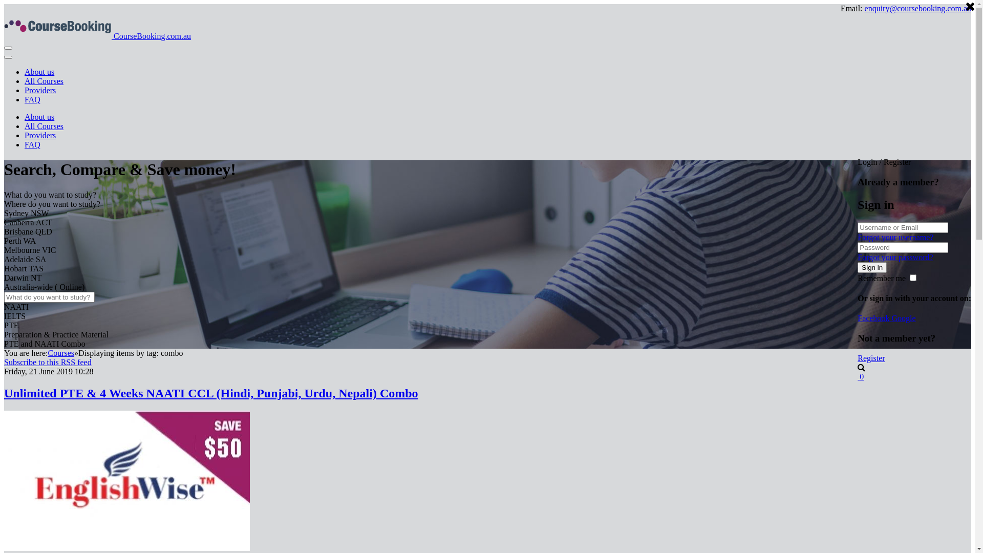  I want to click on Facebook, so click(874, 318).